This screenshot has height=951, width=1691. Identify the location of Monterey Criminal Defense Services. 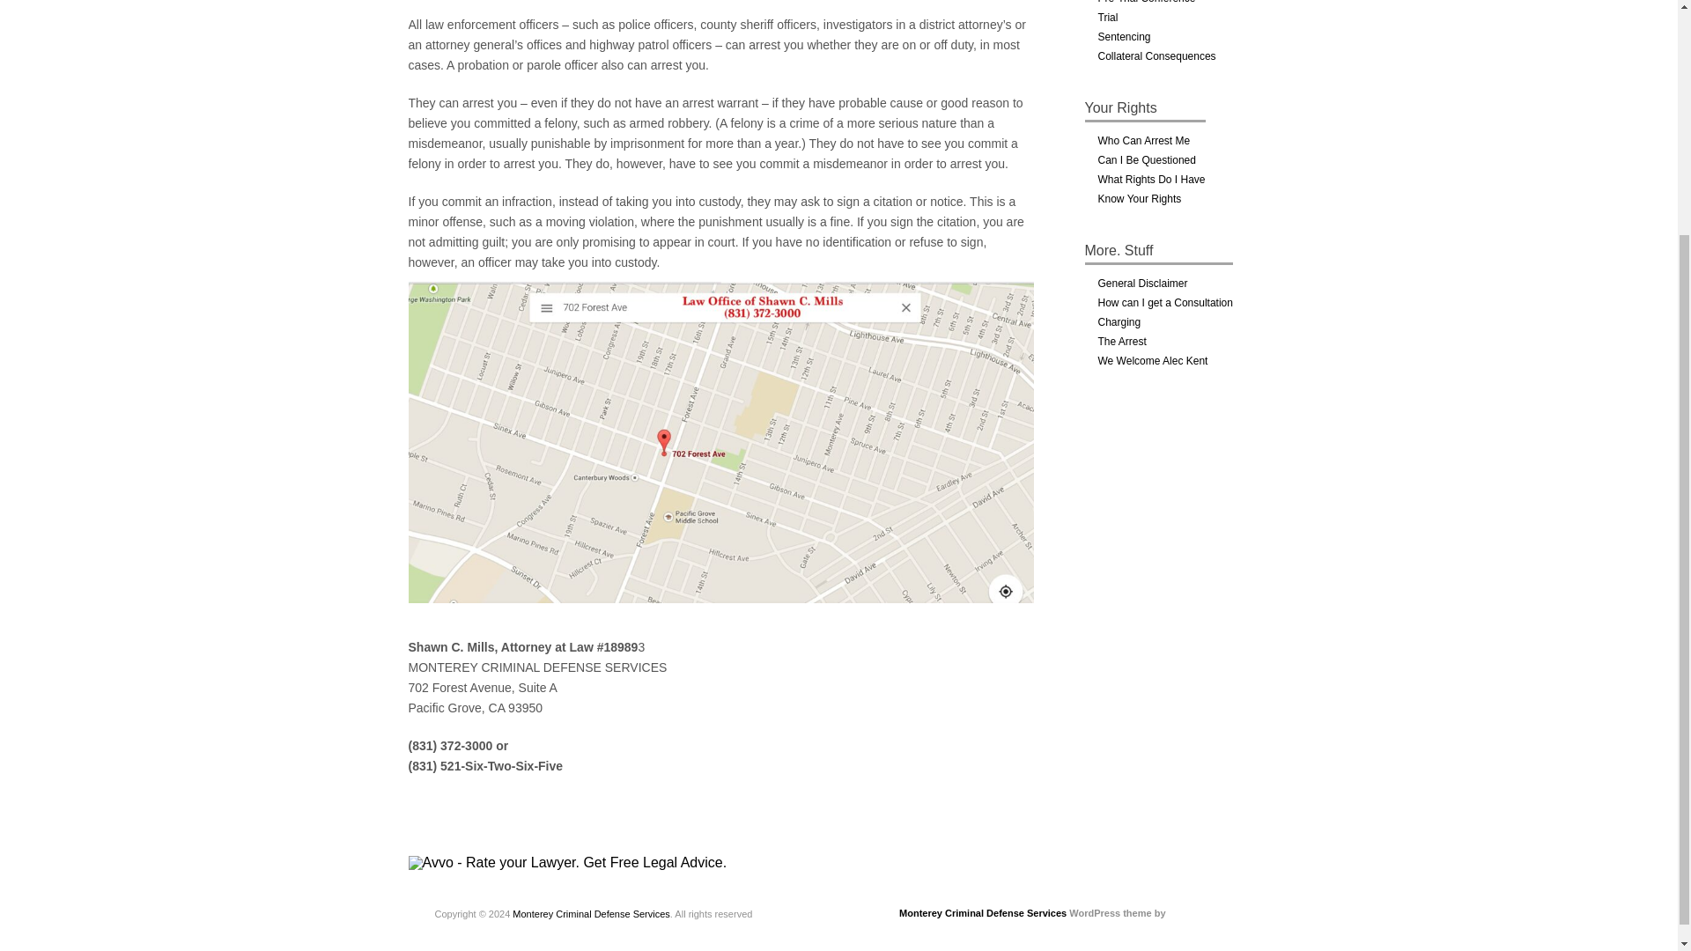
(983, 913).